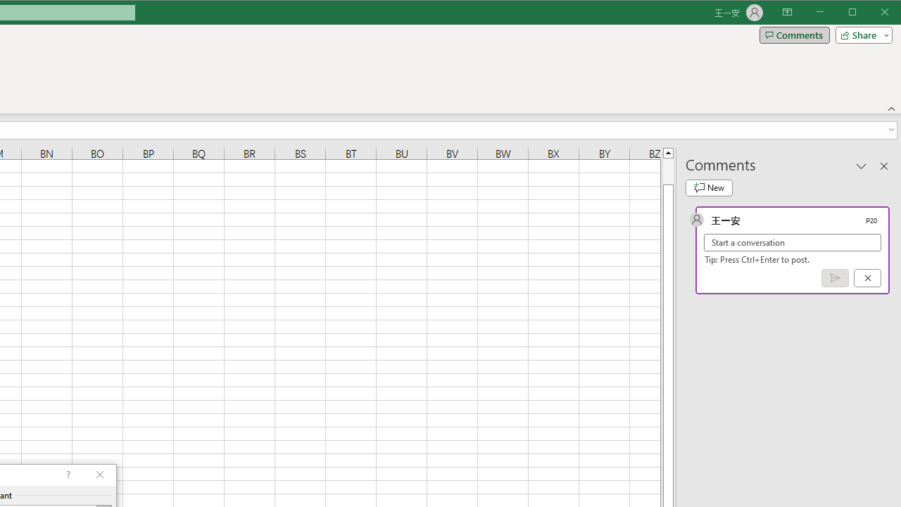 The image size is (901, 507). Describe the element at coordinates (793, 242) in the screenshot. I see `Start a conversation` at that location.